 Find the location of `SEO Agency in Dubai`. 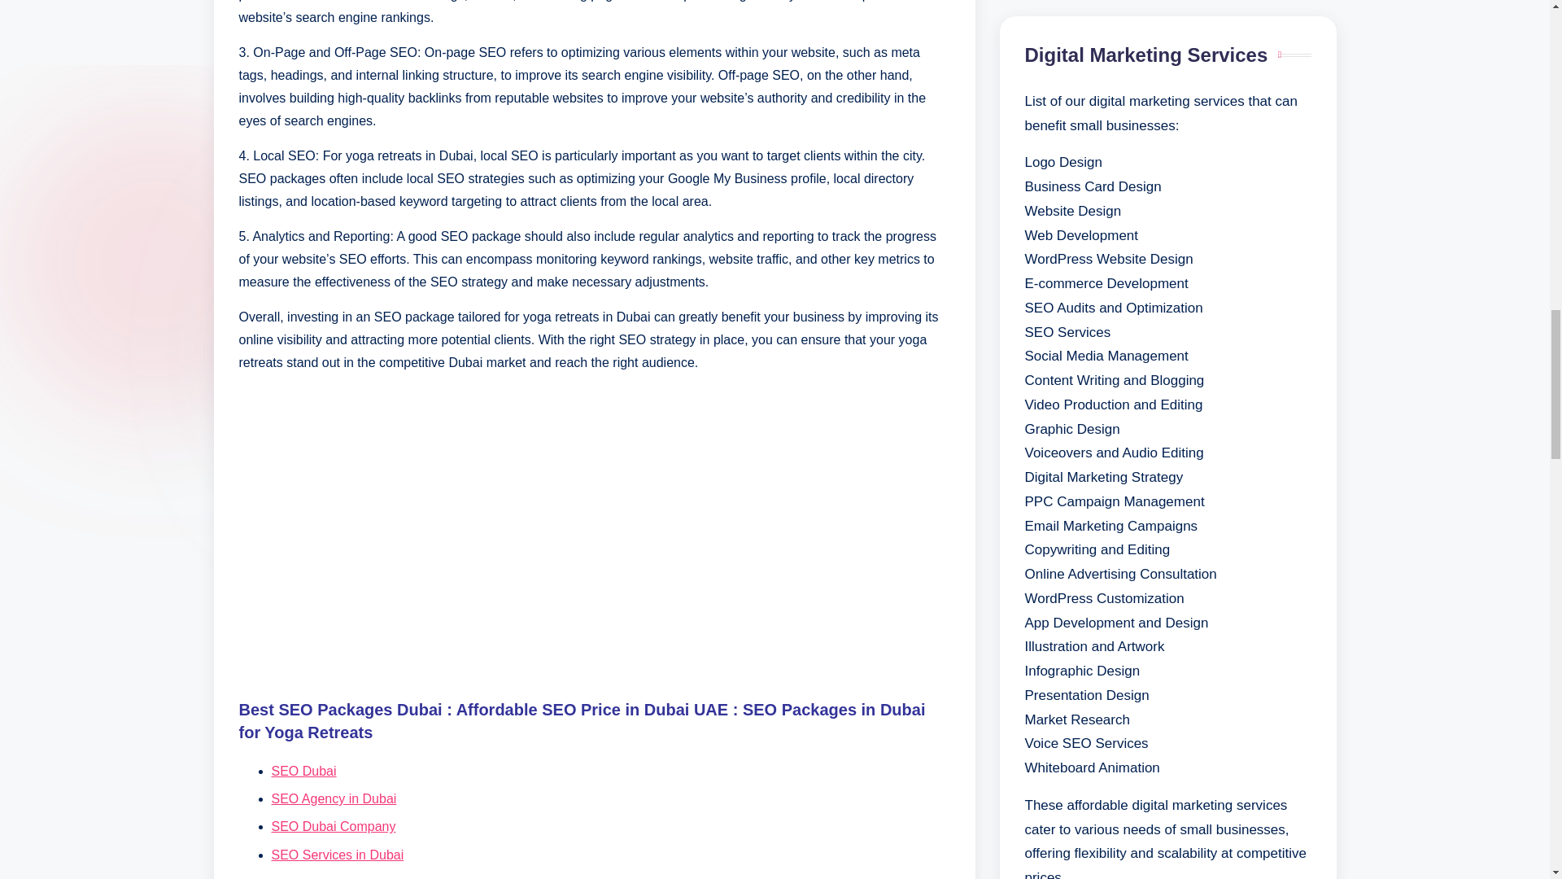

SEO Agency in Dubai is located at coordinates (334, 799).